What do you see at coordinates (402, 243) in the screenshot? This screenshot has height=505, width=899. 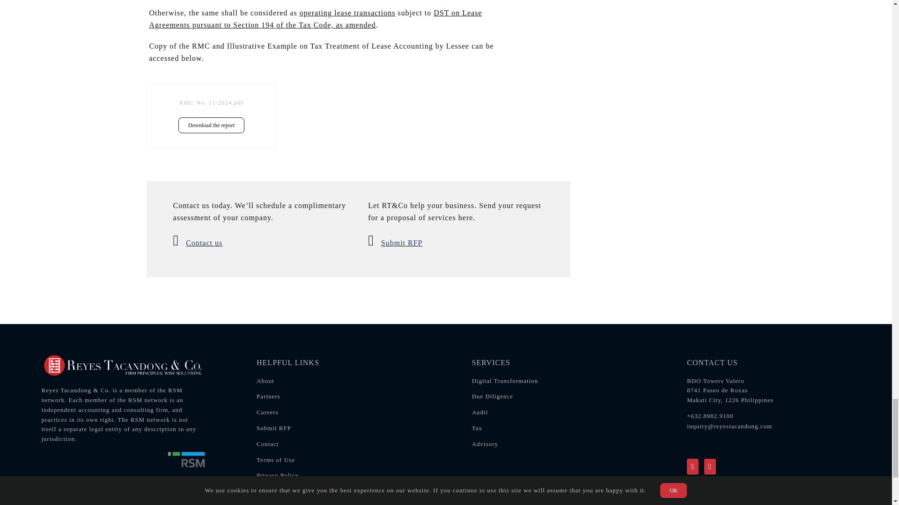 I see `Submit RFP` at bounding box center [402, 243].